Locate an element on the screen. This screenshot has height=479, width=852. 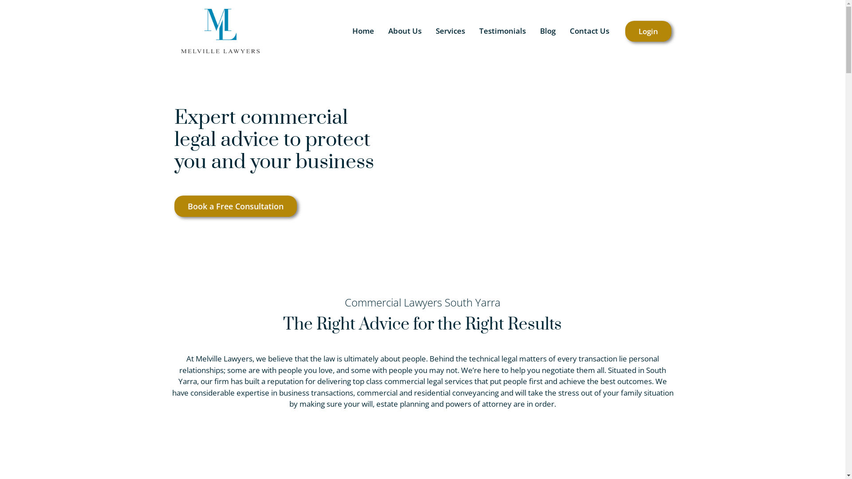
Blog is located at coordinates (548, 31).